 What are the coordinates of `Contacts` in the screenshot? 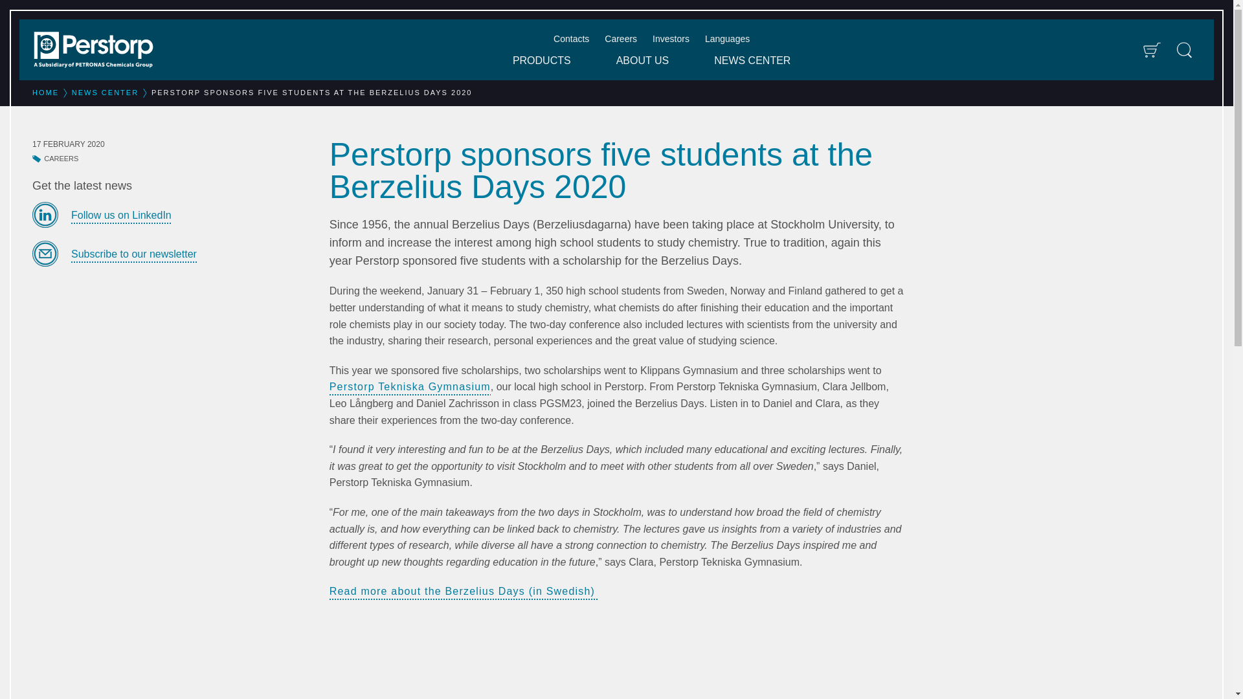 It's located at (571, 39).